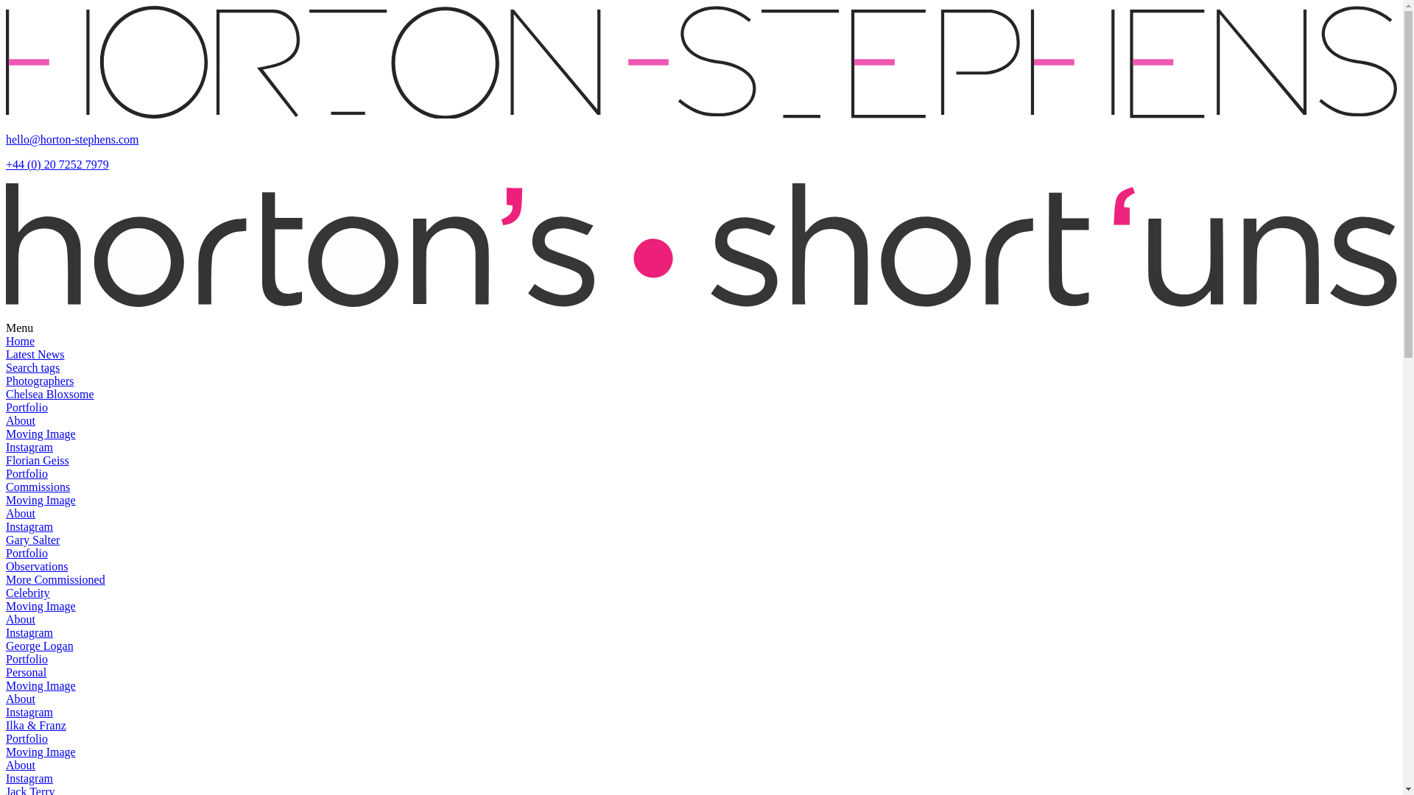  What do you see at coordinates (50, 395) in the screenshot?
I see `Chelsea Bloxsome` at bounding box center [50, 395].